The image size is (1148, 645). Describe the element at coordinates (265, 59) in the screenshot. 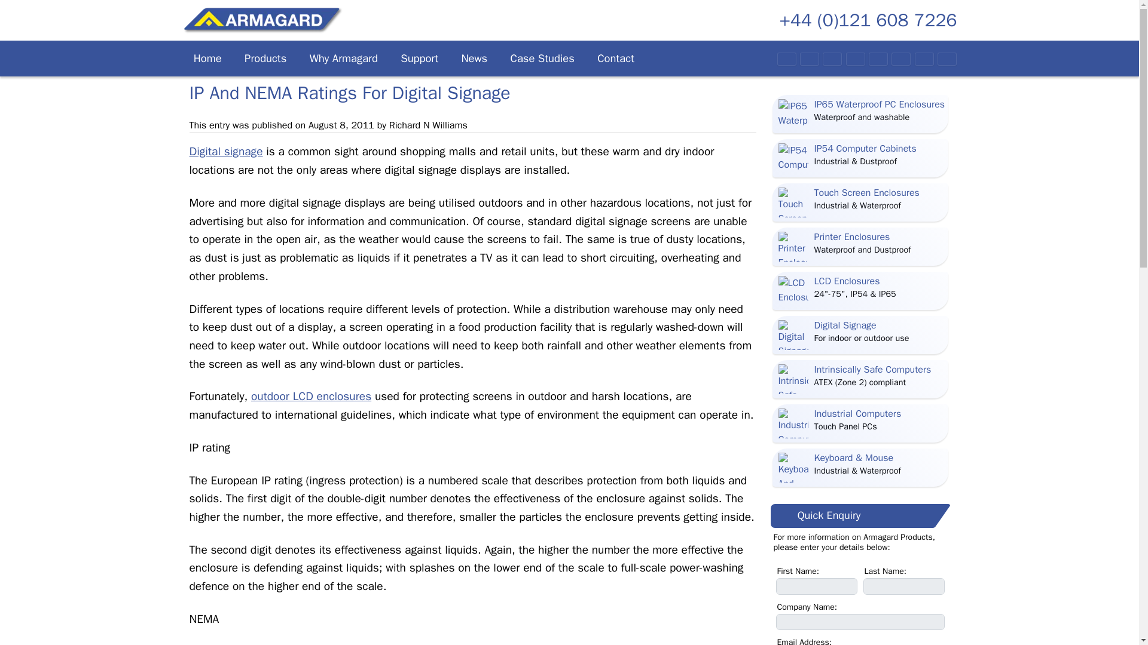

I see `Products` at that location.